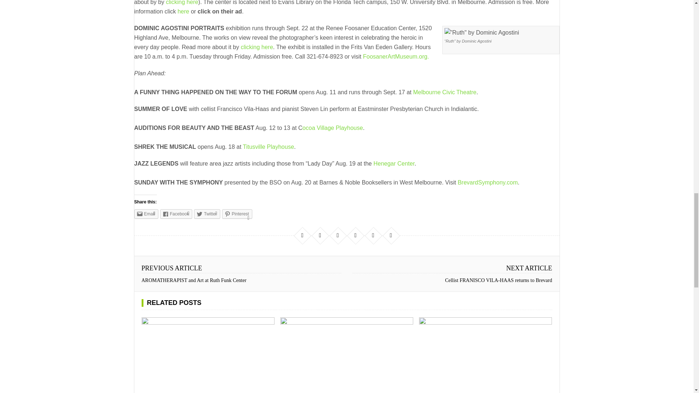 Image resolution: width=699 pixels, height=393 pixels. What do you see at coordinates (302, 235) in the screenshot?
I see `Share on Facebook` at bounding box center [302, 235].